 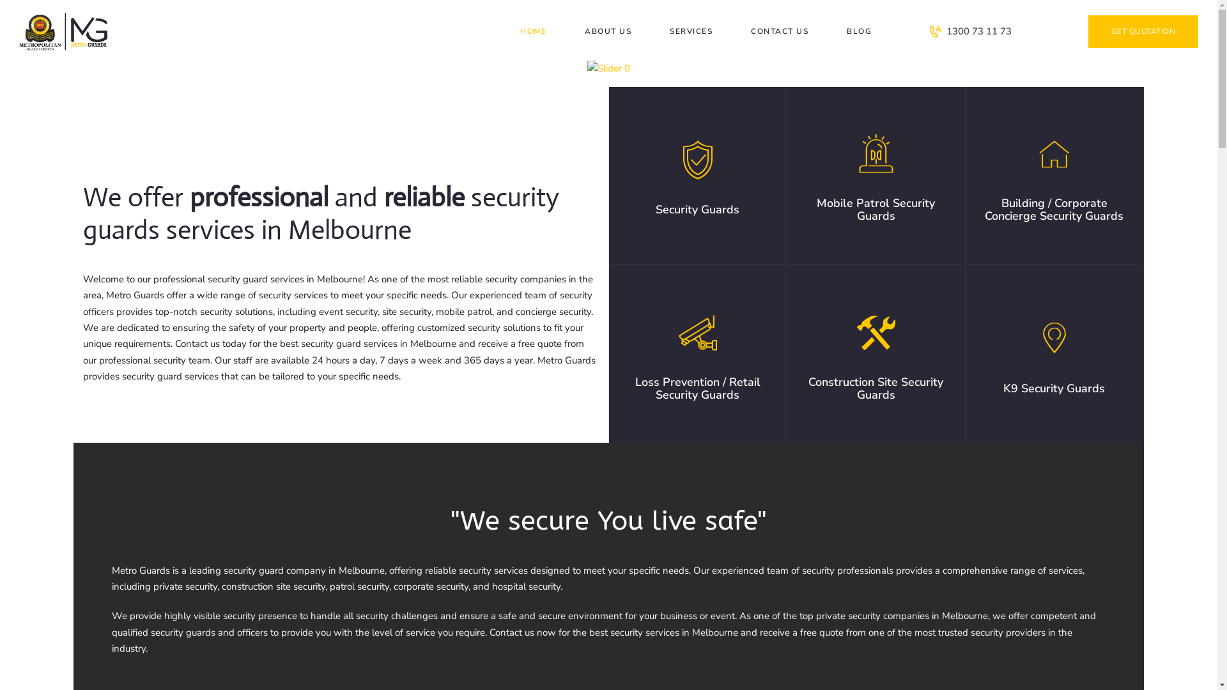 I want to click on 1300 73 11 73, so click(x=970, y=31).